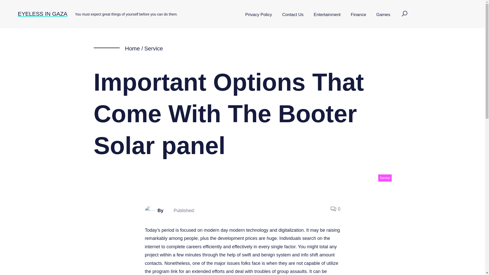 The width and height of the screenshot is (489, 275). What do you see at coordinates (259, 15) in the screenshot?
I see `Privacy Policy` at bounding box center [259, 15].